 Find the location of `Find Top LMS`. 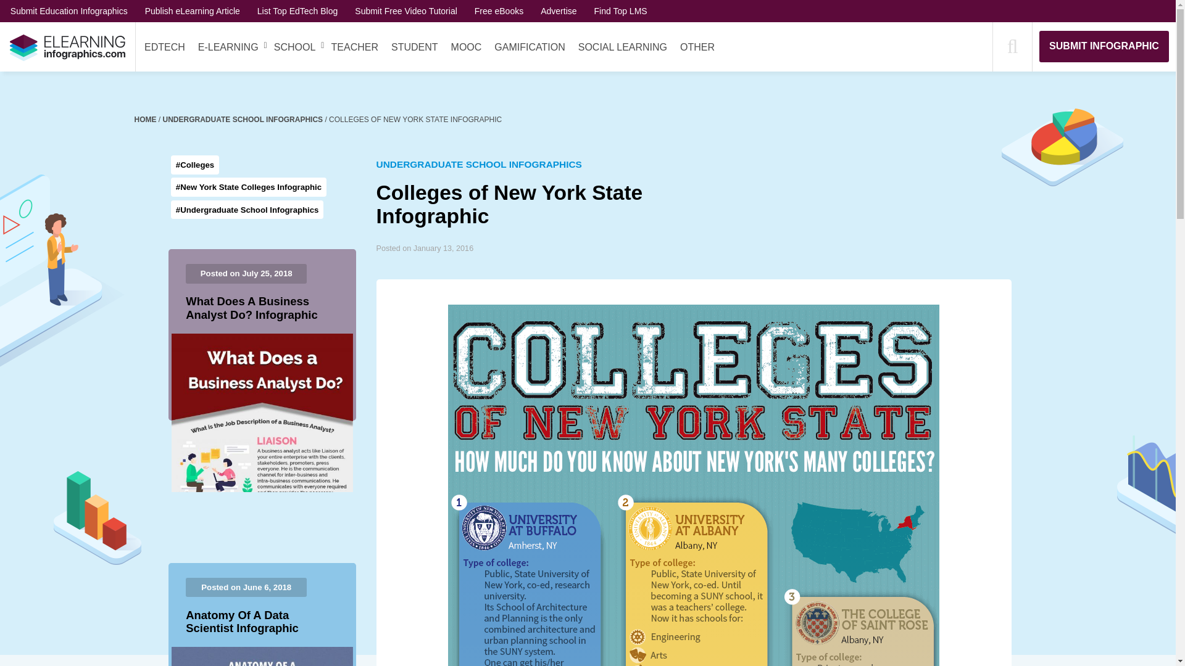

Find Top LMS is located at coordinates (621, 10).